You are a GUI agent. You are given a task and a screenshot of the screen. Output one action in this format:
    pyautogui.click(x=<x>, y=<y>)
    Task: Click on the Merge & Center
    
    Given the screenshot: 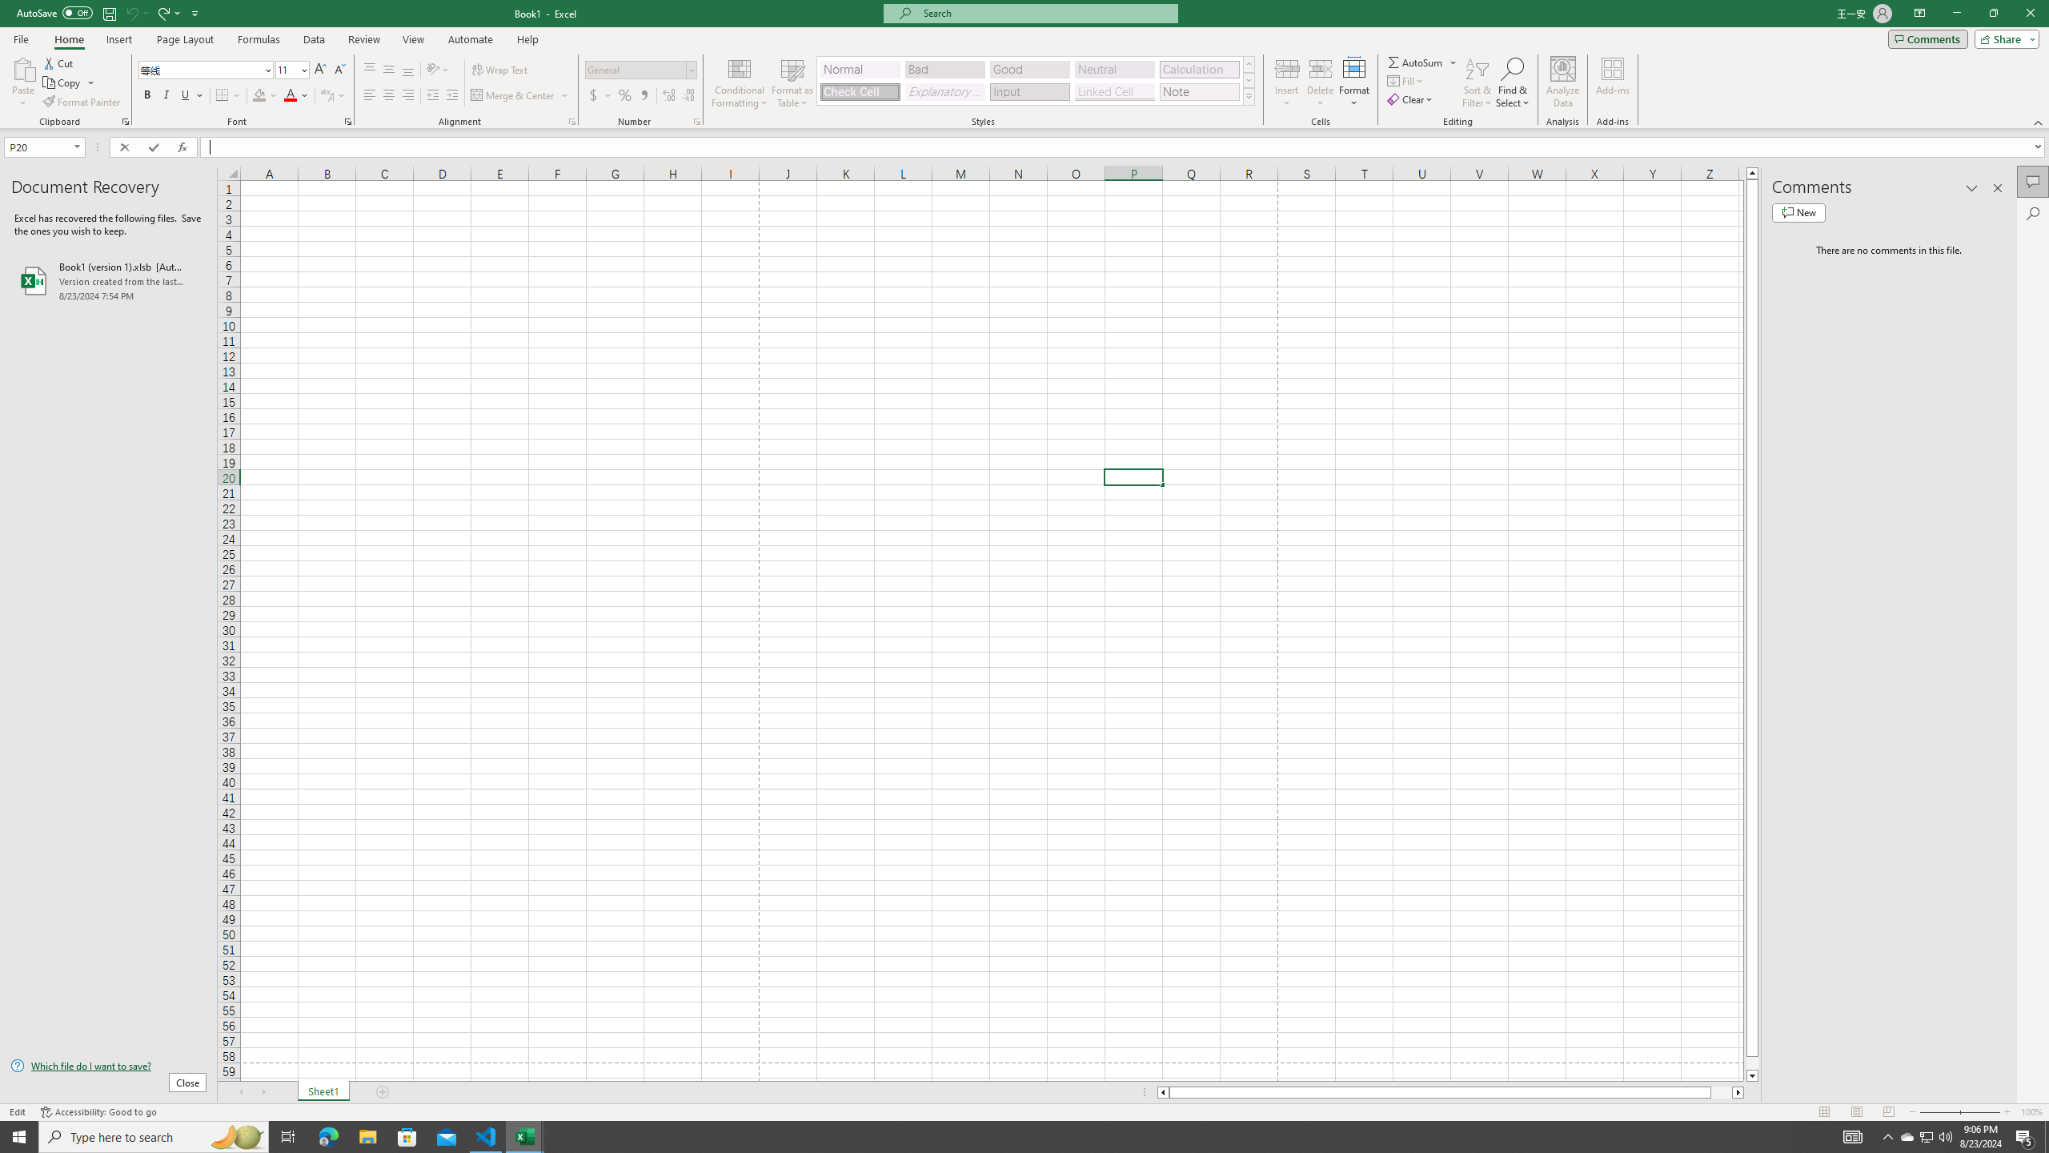 What is the action you would take?
    pyautogui.click(x=514, y=96)
    